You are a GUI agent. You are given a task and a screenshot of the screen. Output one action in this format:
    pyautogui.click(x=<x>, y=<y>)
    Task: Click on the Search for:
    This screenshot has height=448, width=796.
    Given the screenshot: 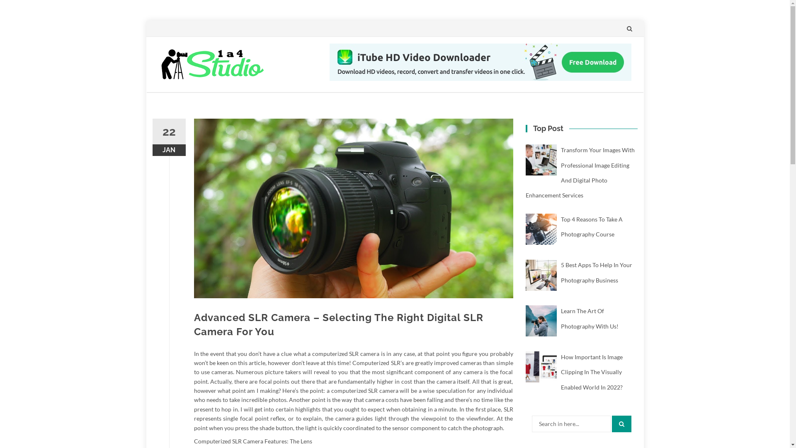 What is the action you would take?
    pyautogui.click(x=571, y=424)
    